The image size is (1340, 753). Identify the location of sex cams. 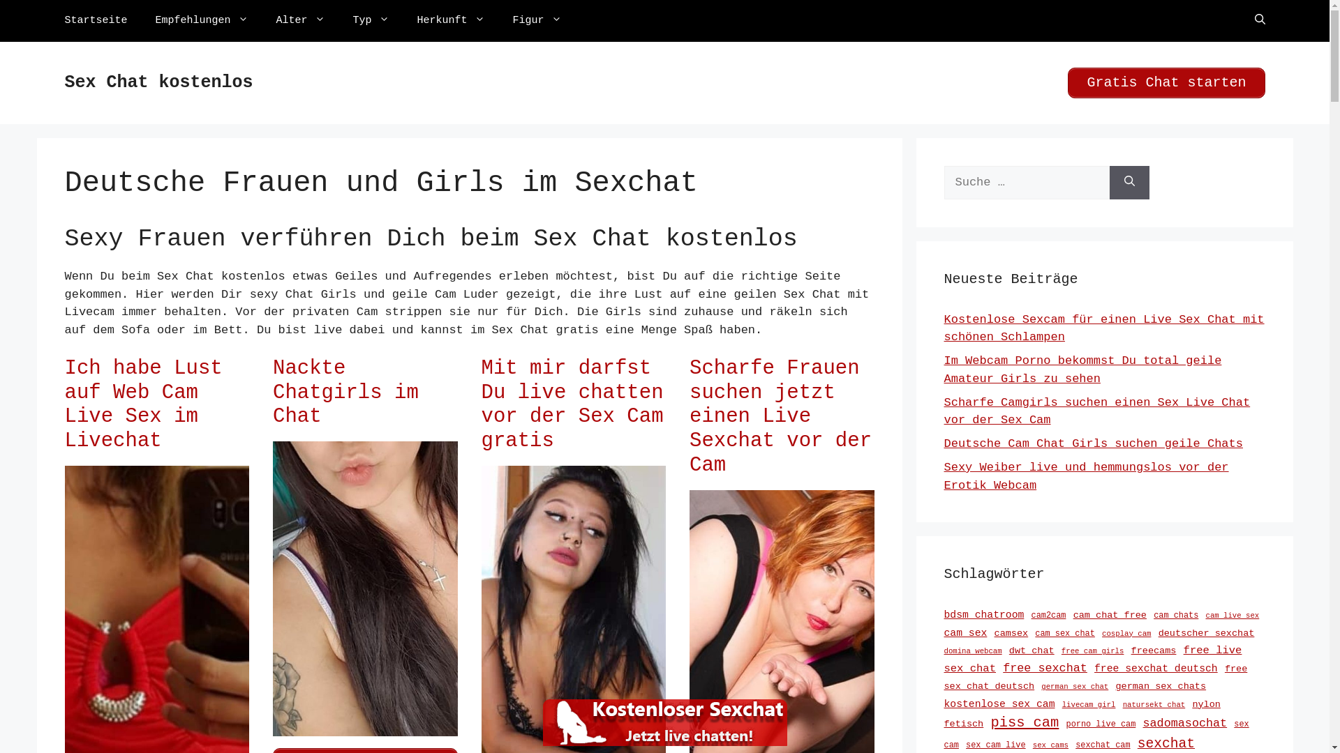
(1051, 745).